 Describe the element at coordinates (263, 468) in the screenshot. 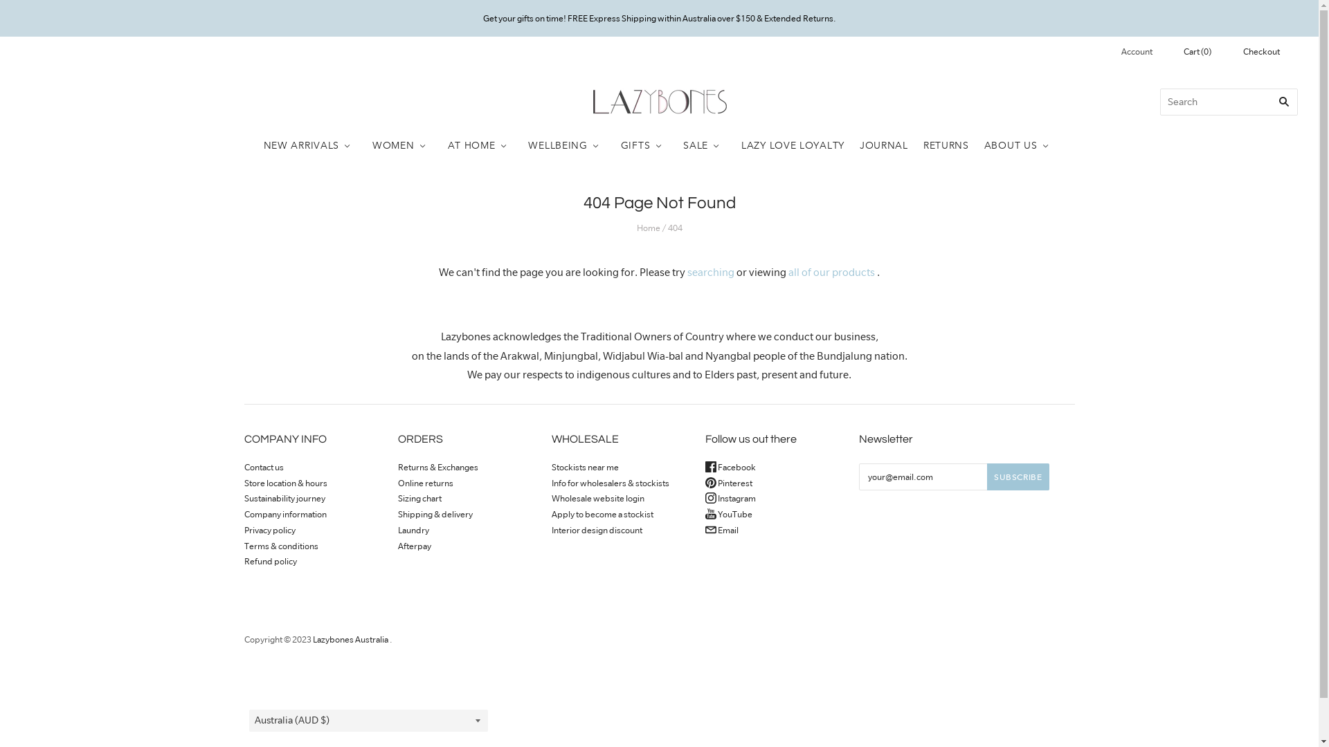

I see `Contact us` at that location.